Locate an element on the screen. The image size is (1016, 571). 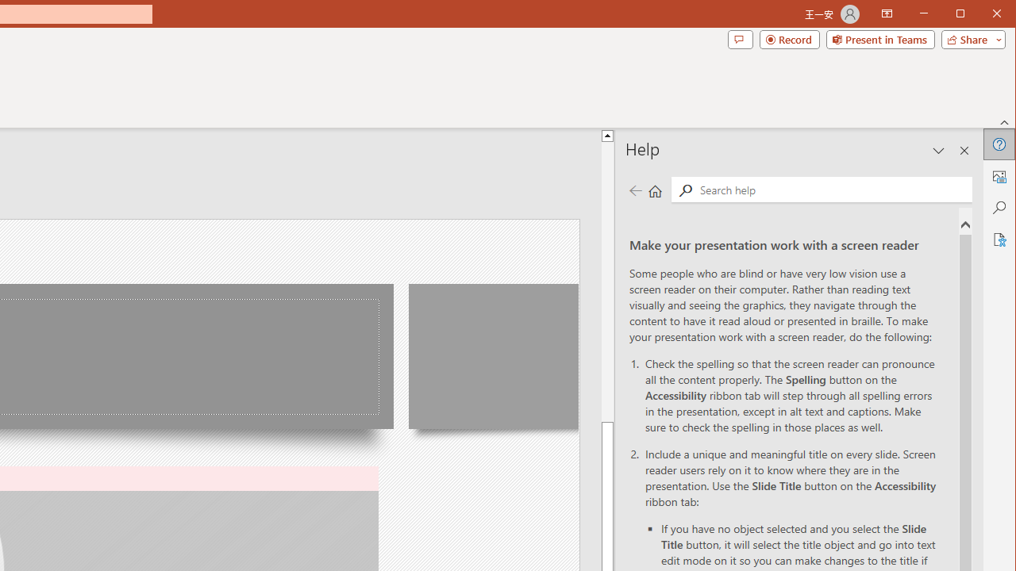
Maximize is located at coordinates (983, 14).